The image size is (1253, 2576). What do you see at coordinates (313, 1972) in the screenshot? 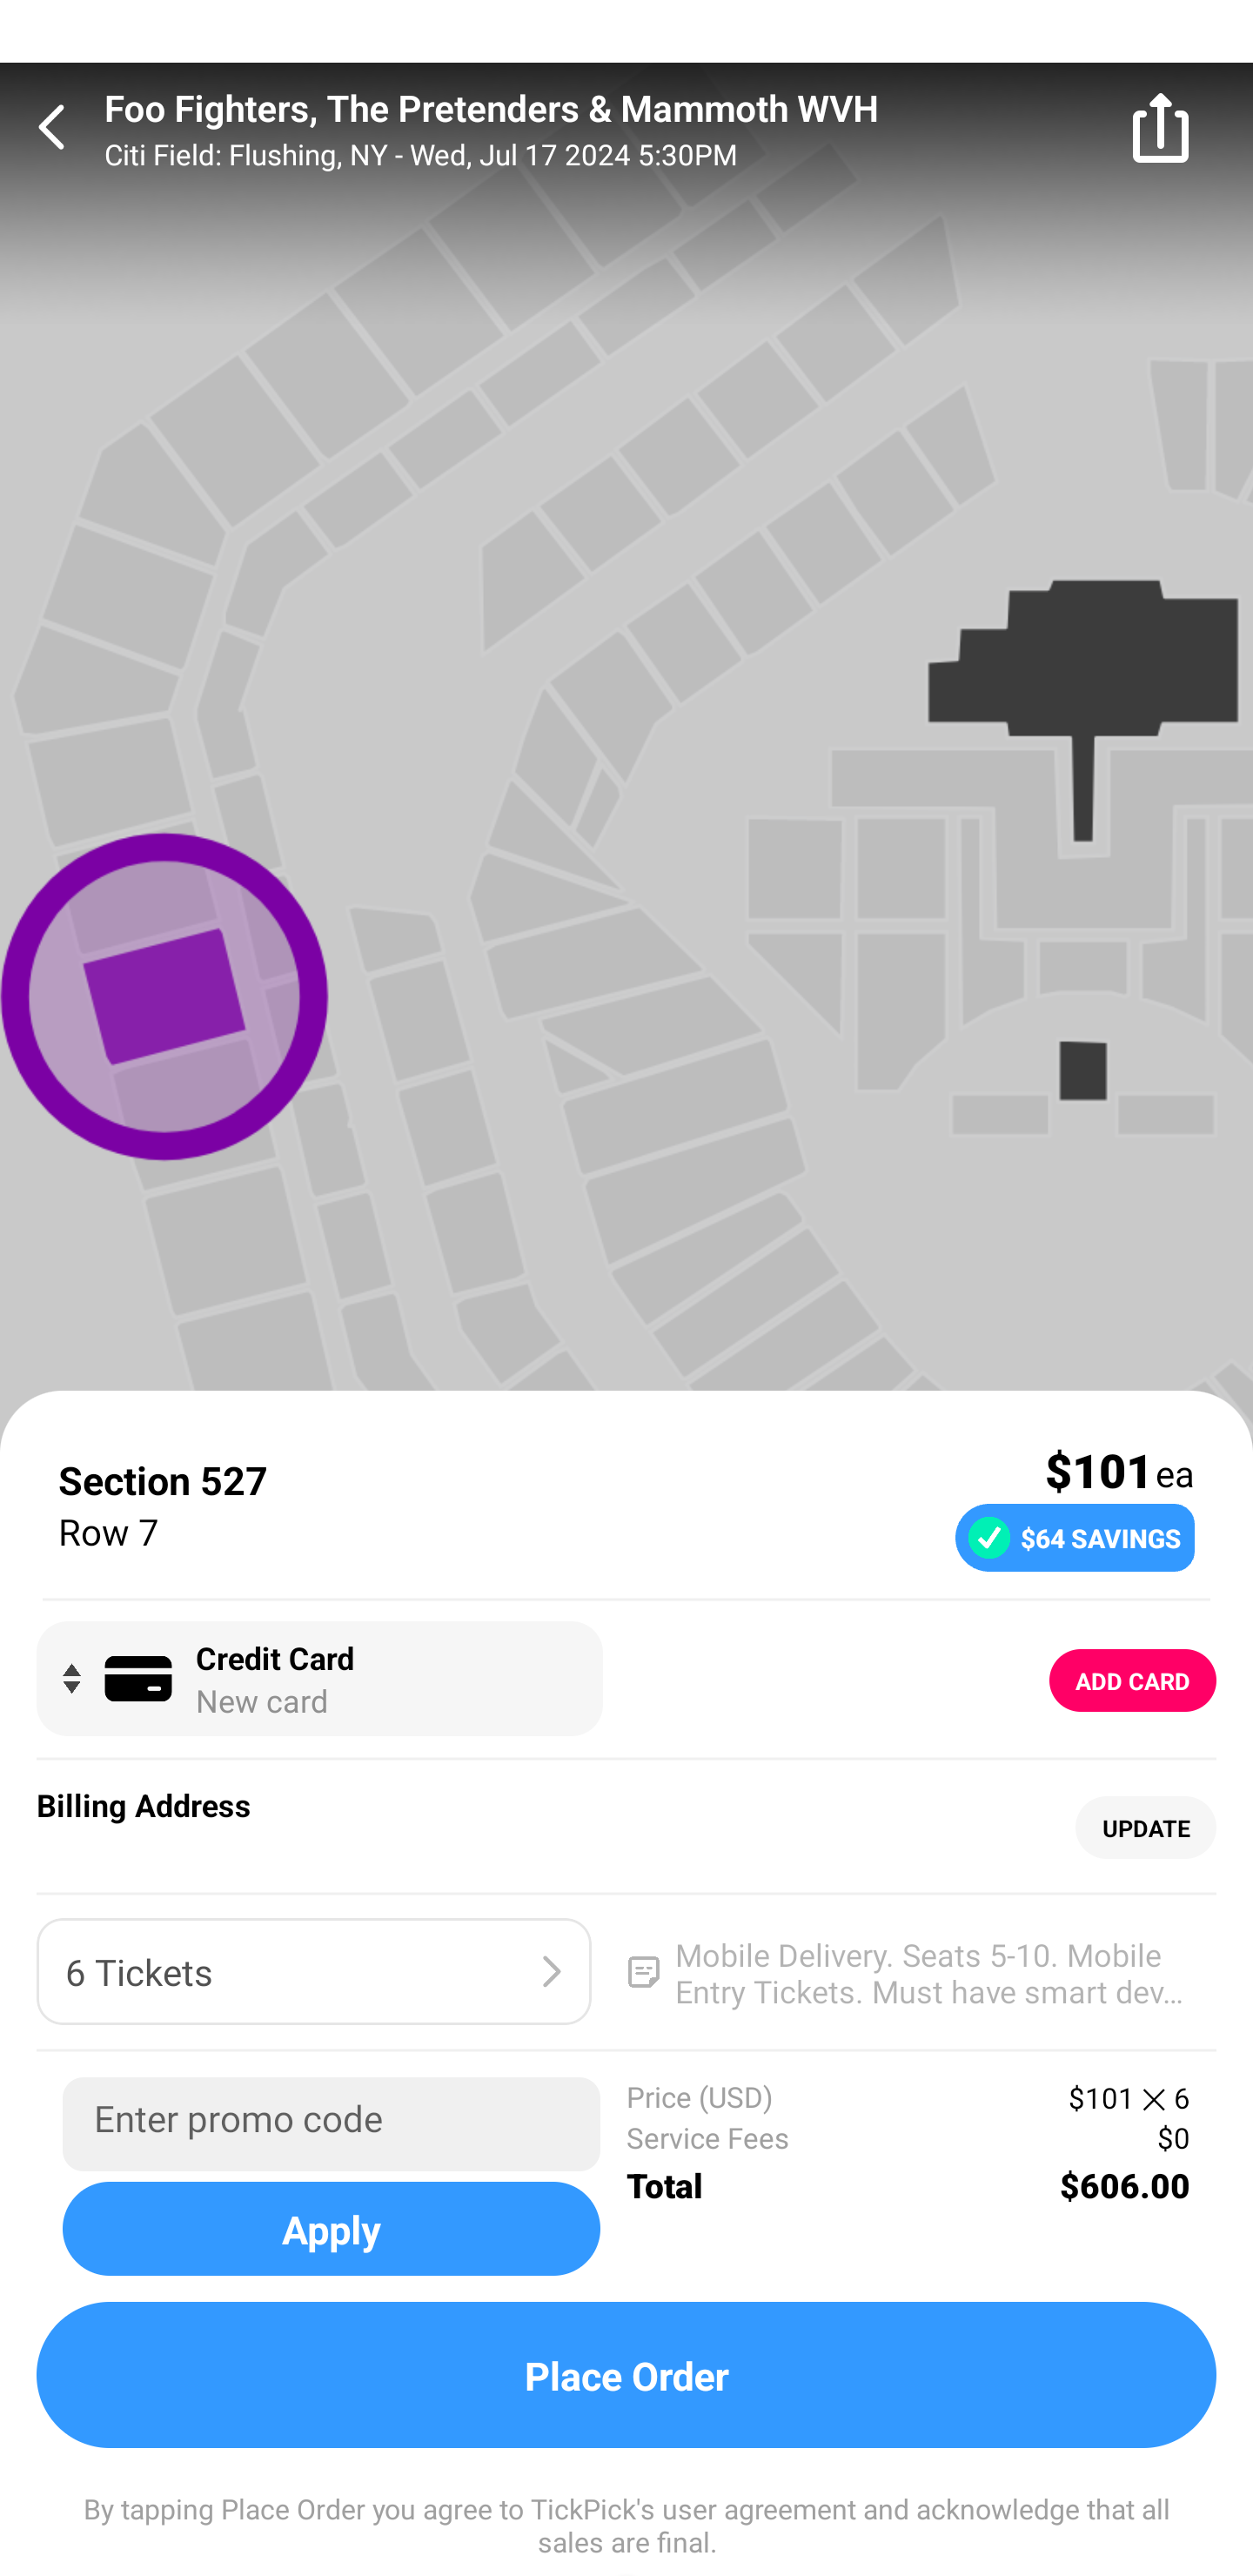
I see `6 Tickets` at bounding box center [313, 1972].